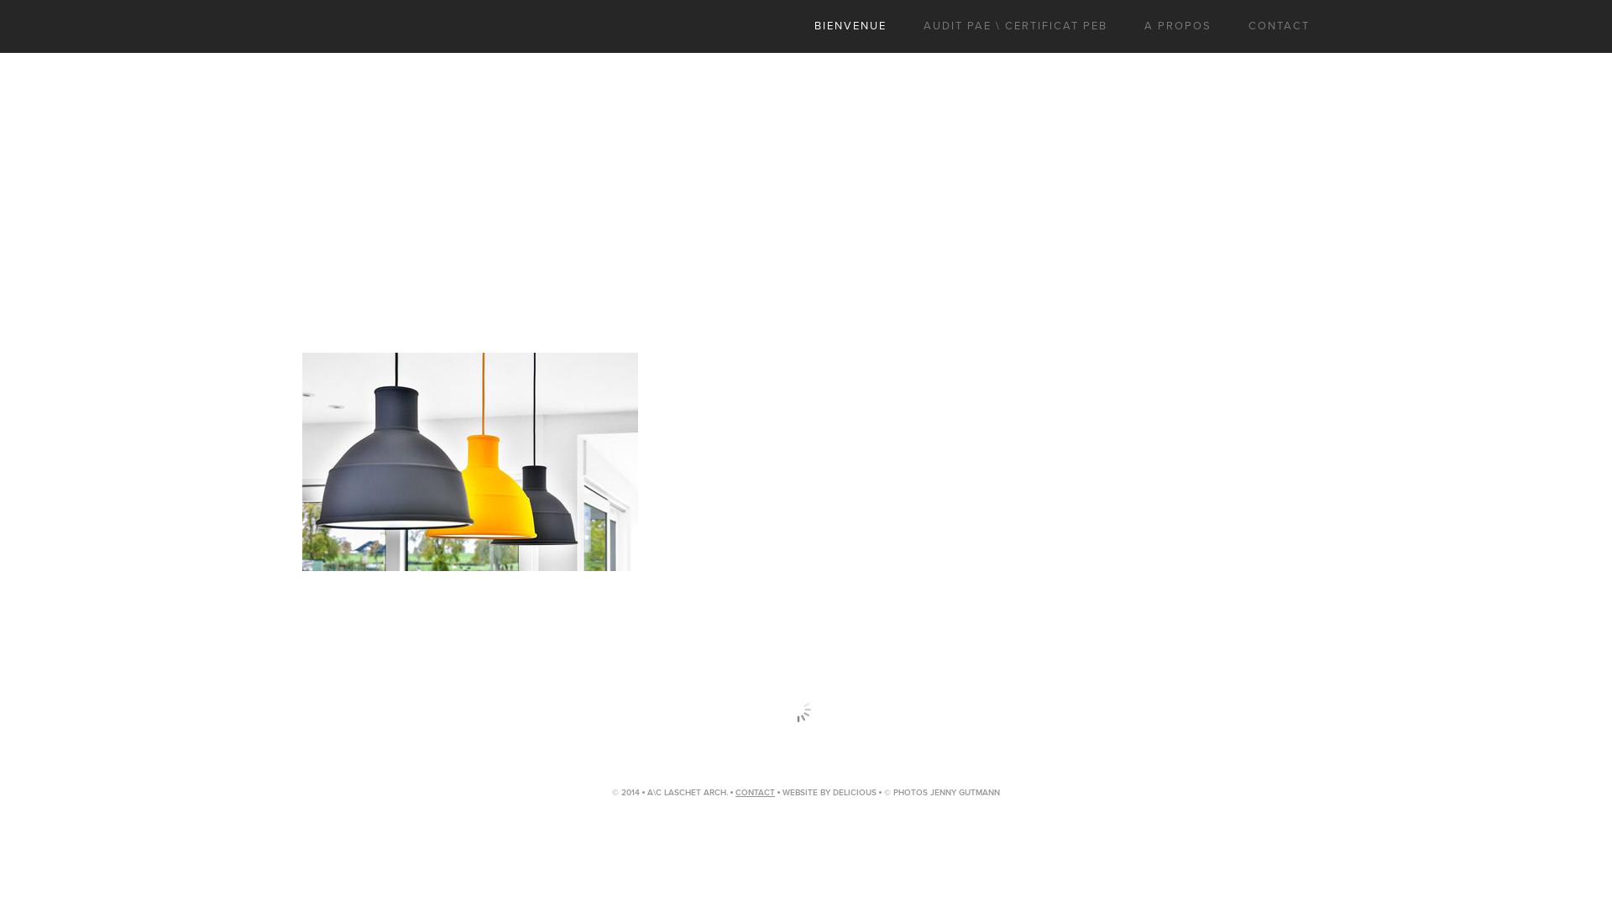 This screenshot has height=907, width=1612. Describe the element at coordinates (855, 793) in the screenshot. I see `DELICIOUS` at that location.